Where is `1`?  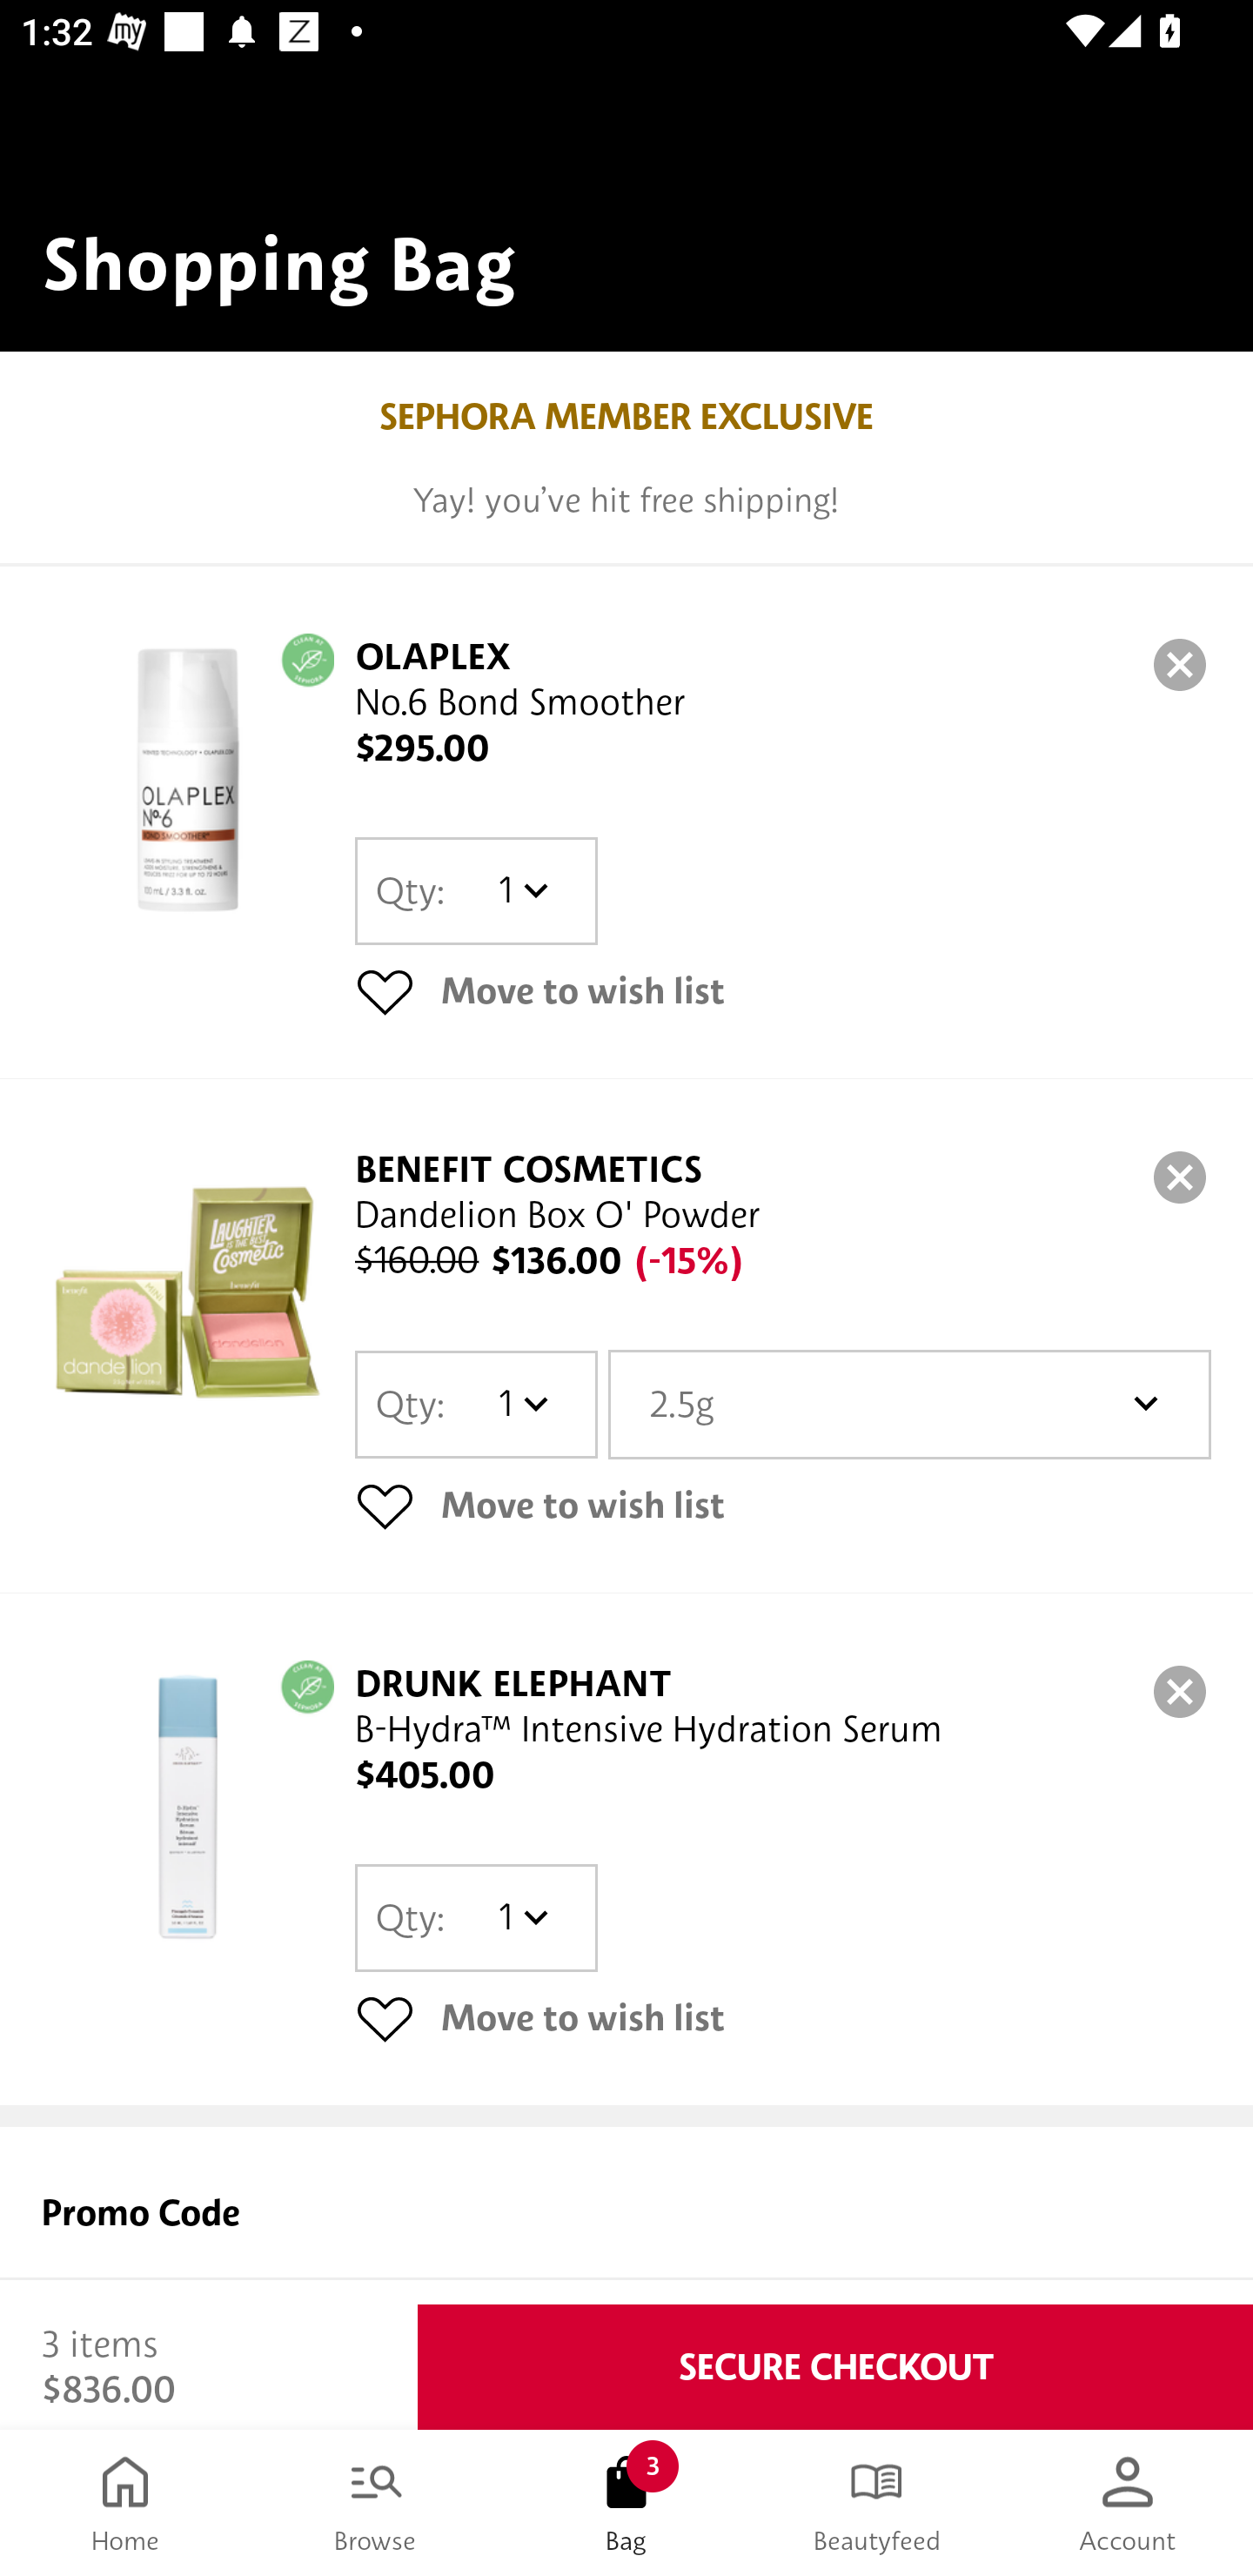
1 is located at coordinates (522, 1917).